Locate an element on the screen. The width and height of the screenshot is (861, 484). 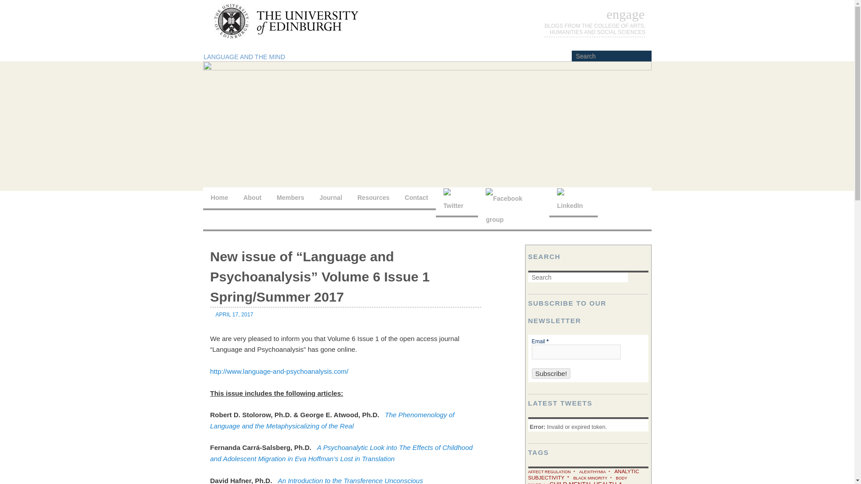
engage home page is located at coordinates (626, 14).